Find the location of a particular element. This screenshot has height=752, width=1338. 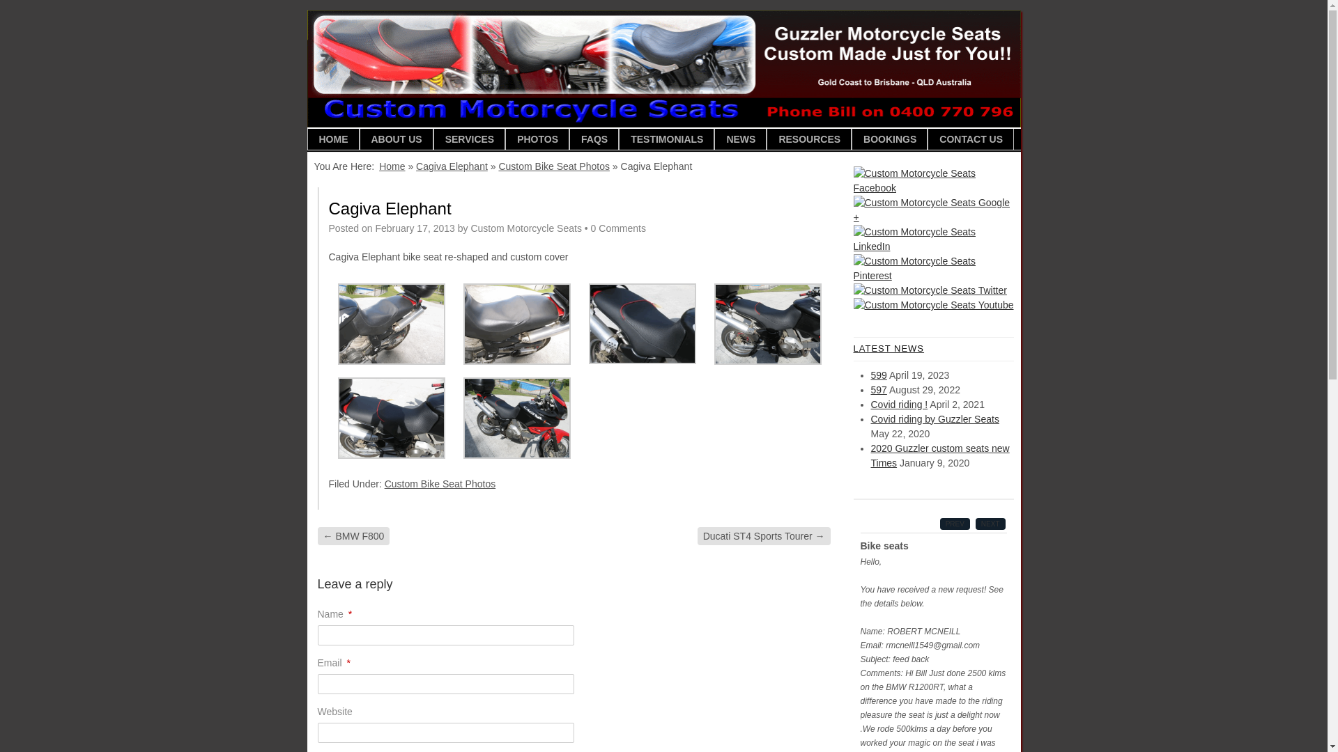

Cagiva Elephant is located at coordinates (391, 361).